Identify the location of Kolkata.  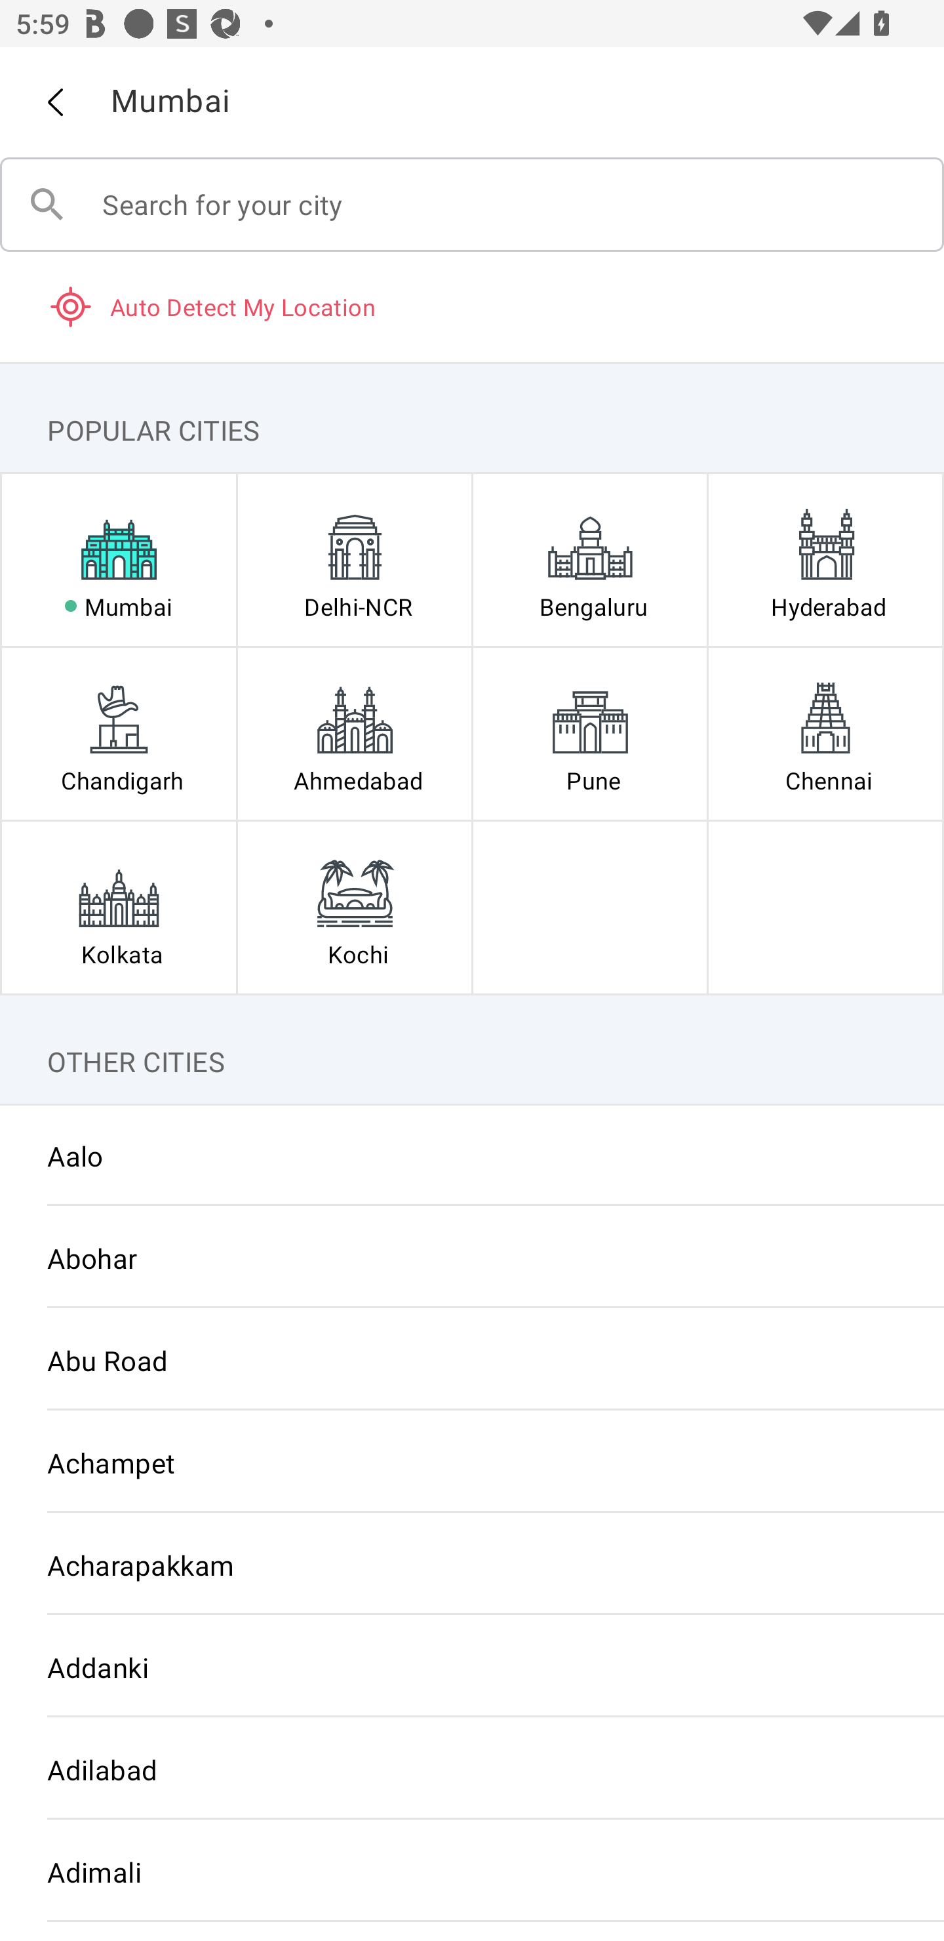
(119, 908).